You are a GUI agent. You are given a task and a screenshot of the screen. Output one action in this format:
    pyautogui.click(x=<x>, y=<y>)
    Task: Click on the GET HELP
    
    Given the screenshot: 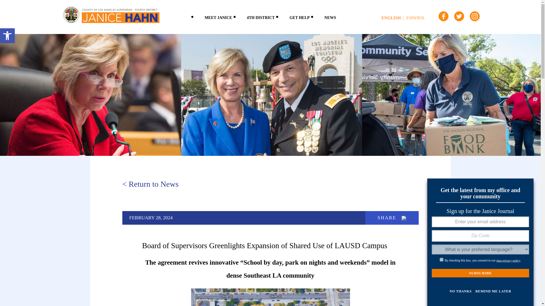 What is the action you would take?
    pyautogui.click(x=300, y=17)
    